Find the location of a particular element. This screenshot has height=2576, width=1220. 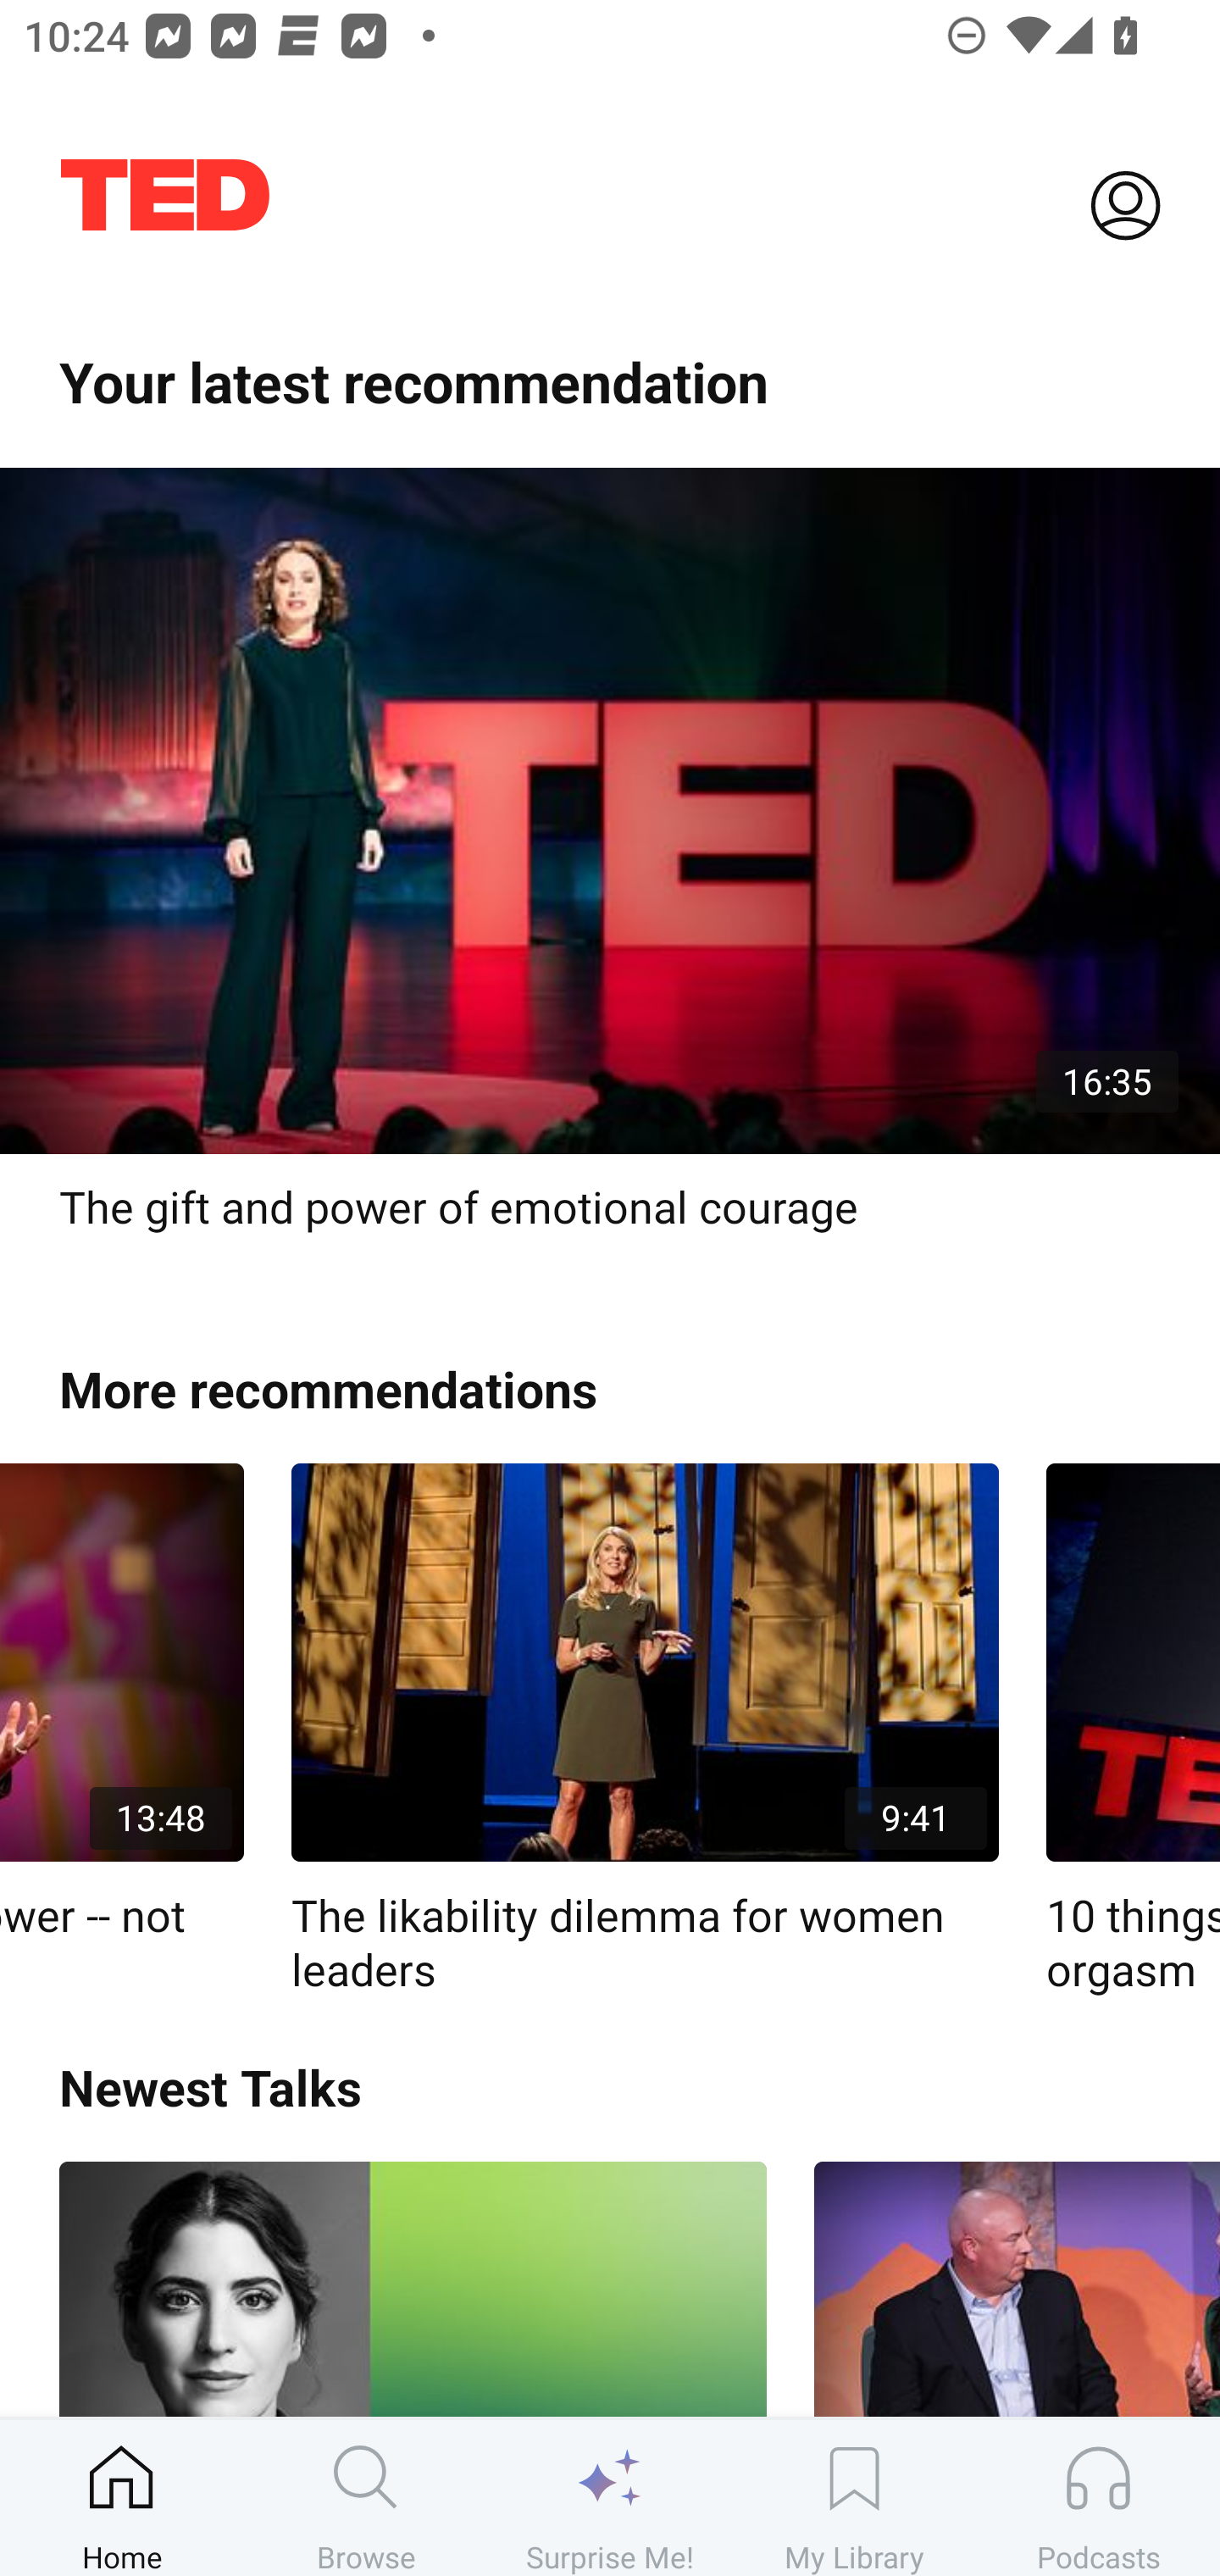

Browse is located at coordinates (366, 2497).